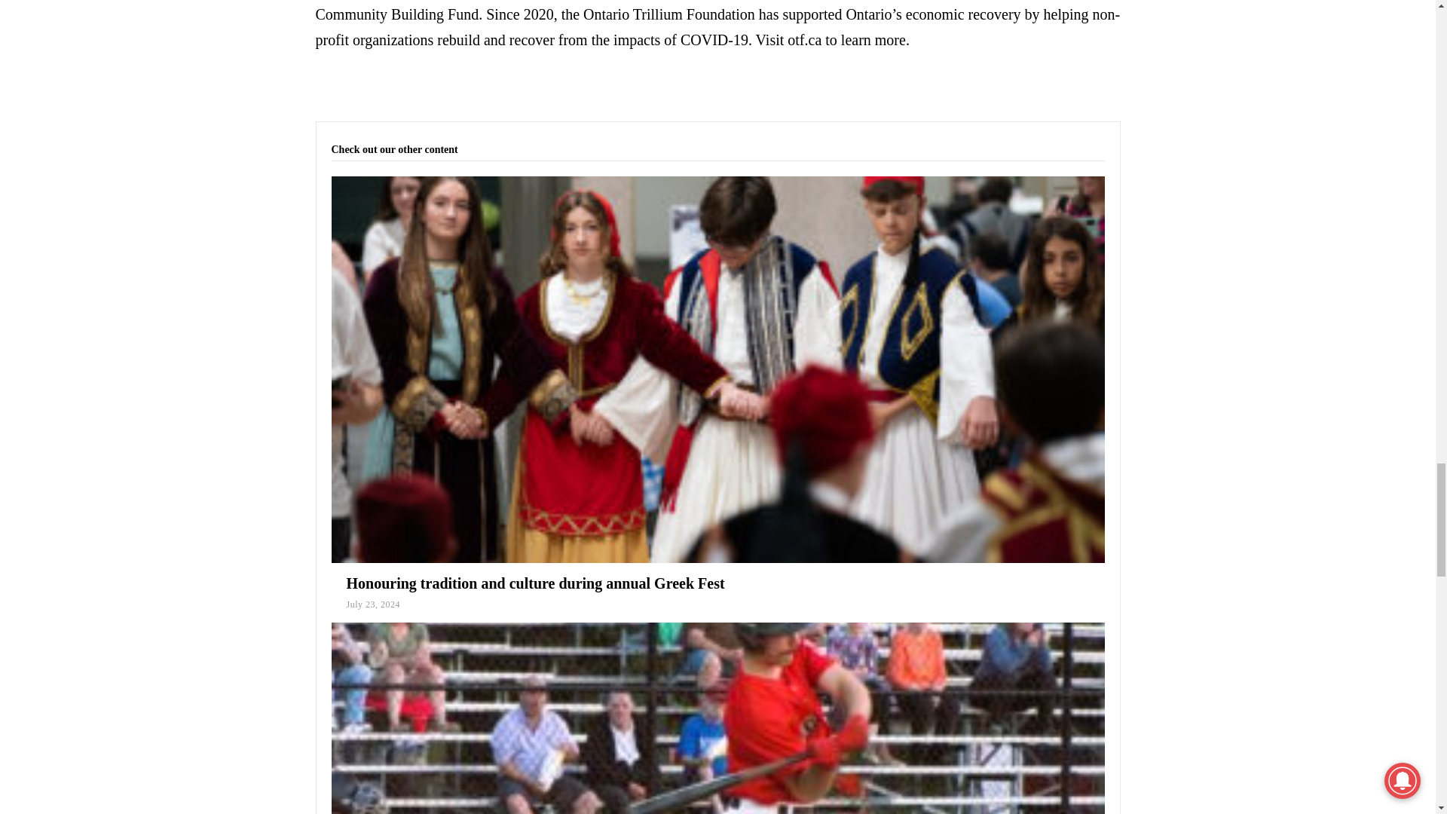 This screenshot has height=814, width=1447. Describe the element at coordinates (535, 583) in the screenshot. I see `Honouring tradition and culture during annual Greek Fest` at that location.